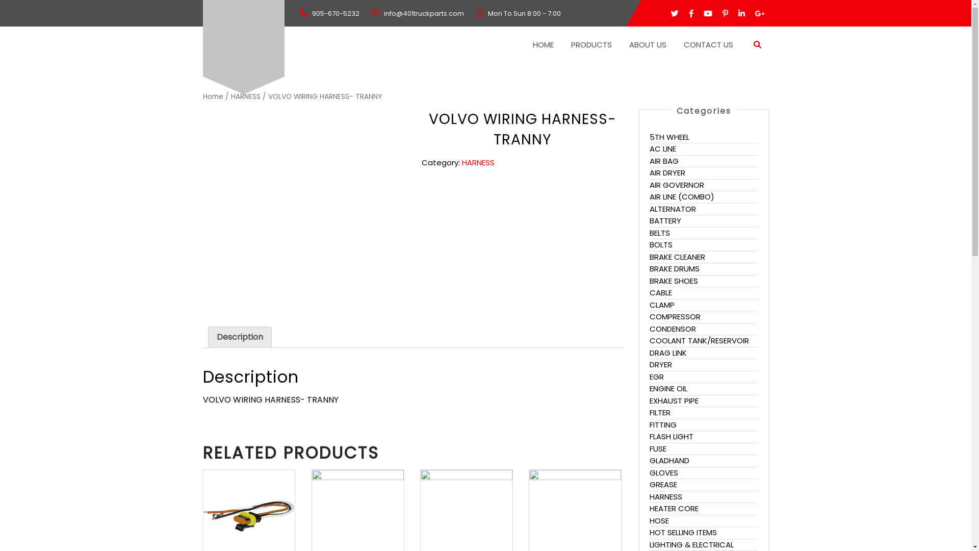 This screenshot has height=551, width=979. What do you see at coordinates (591, 45) in the screenshot?
I see `PRODUCTS` at bounding box center [591, 45].